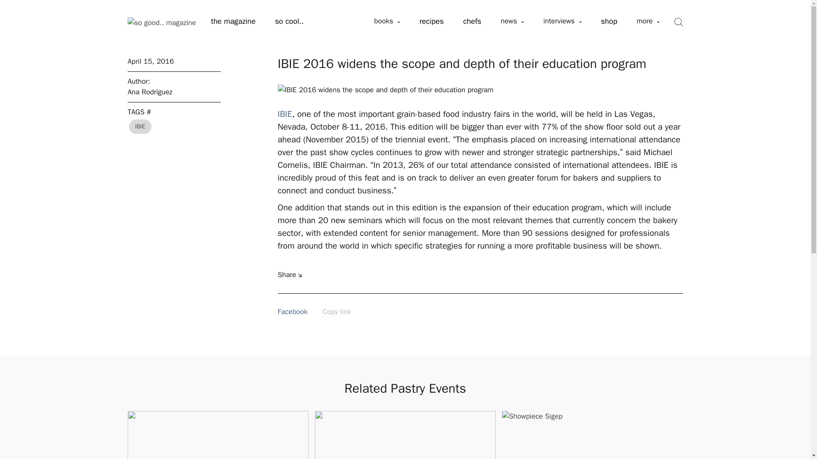 The height and width of the screenshot is (459, 817). What do you see at coordinates (472, 22) in the screenshot?
I see `chefs` at bounding box center [472, 22].